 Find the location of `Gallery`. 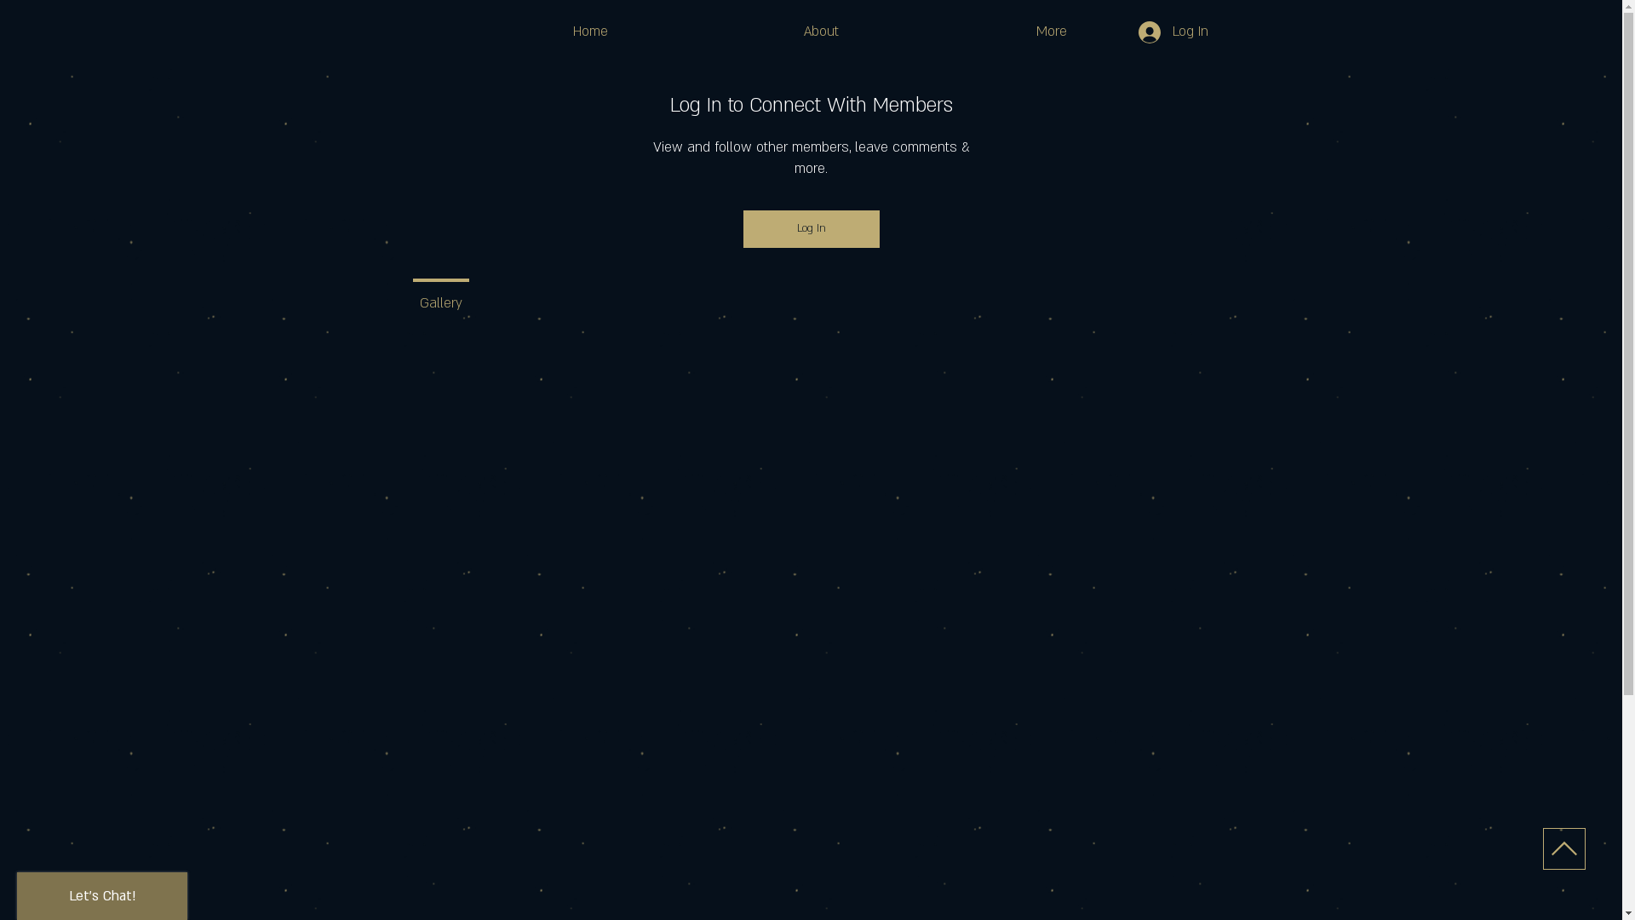

Gallery is located at coordinates (440, 296).